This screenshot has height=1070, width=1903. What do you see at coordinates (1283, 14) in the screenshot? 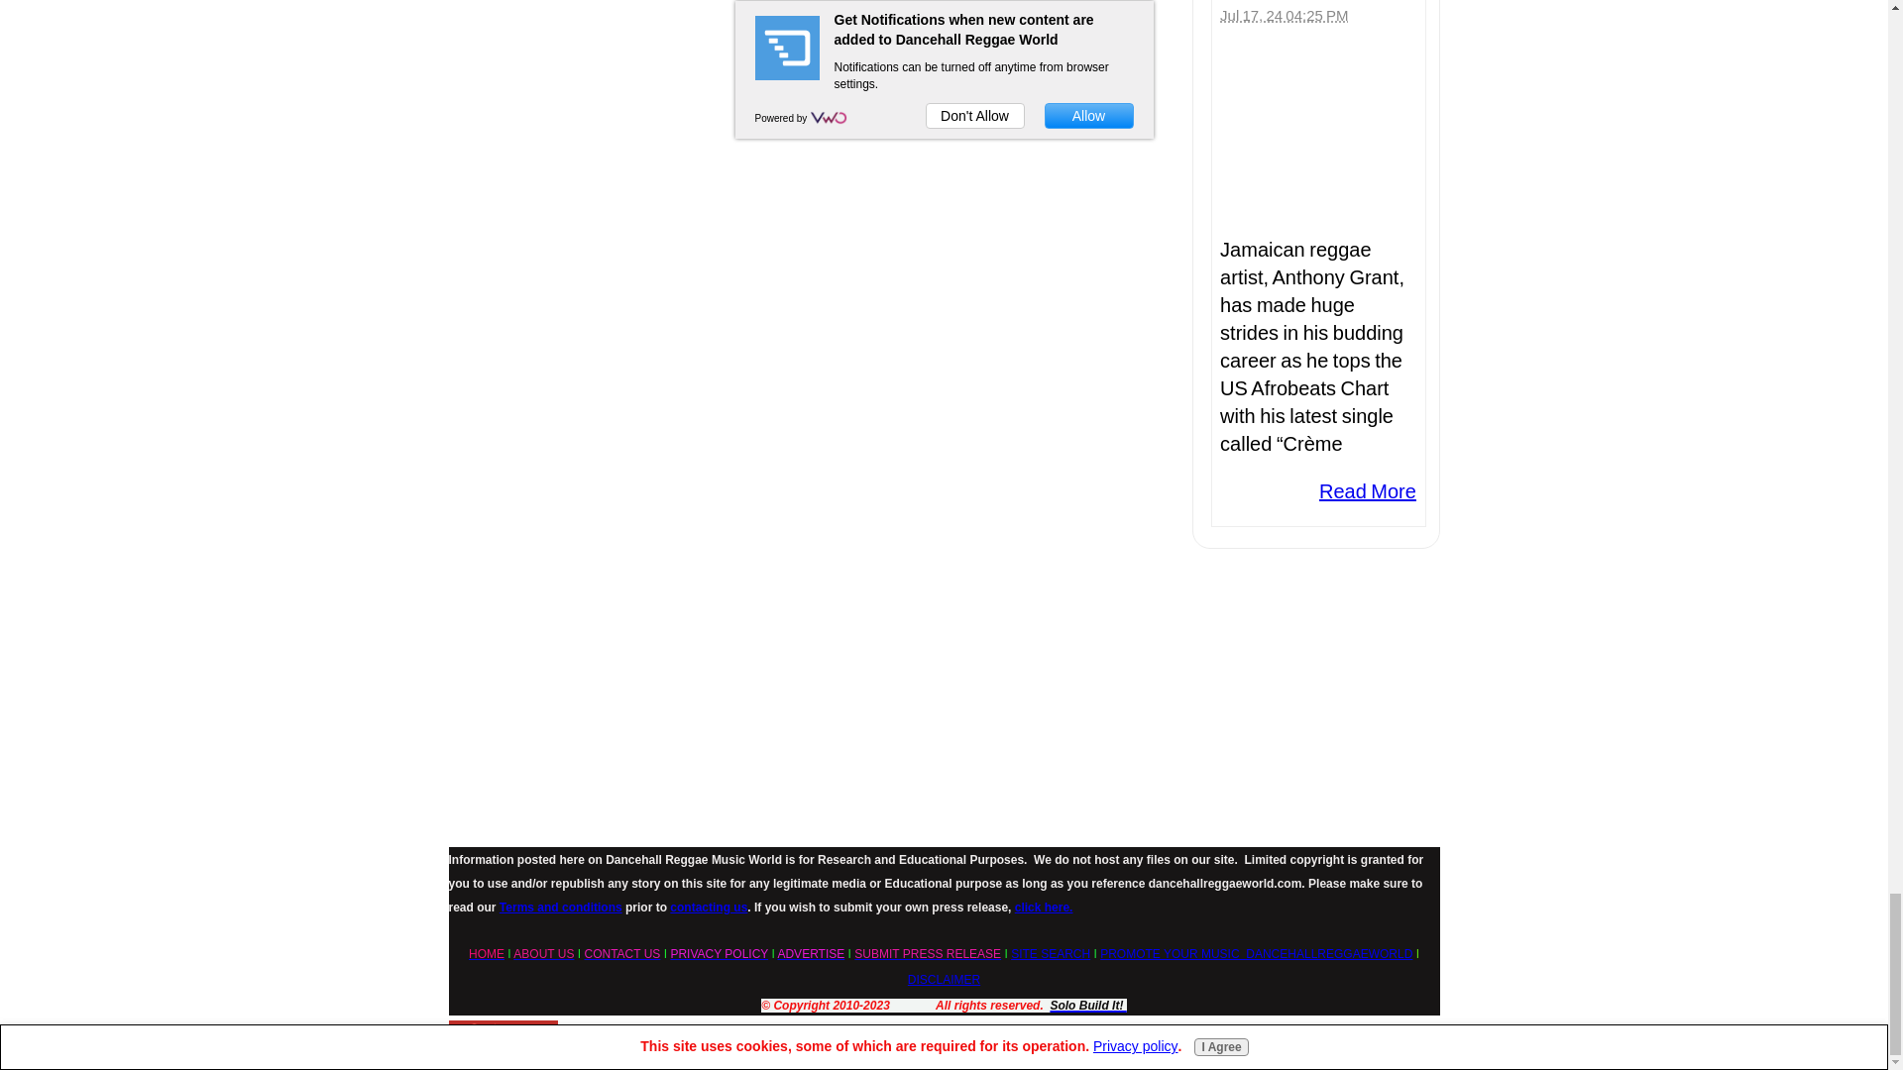
I see `2024-07-17T16:25:32-0400` at bounding box center [1283, 14].